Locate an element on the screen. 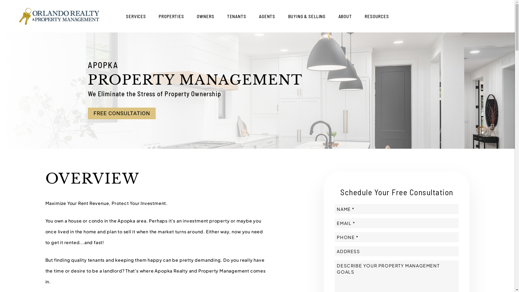 This screenshot has height=292, width=519. ABOUT is located at coordinates (345, 16).